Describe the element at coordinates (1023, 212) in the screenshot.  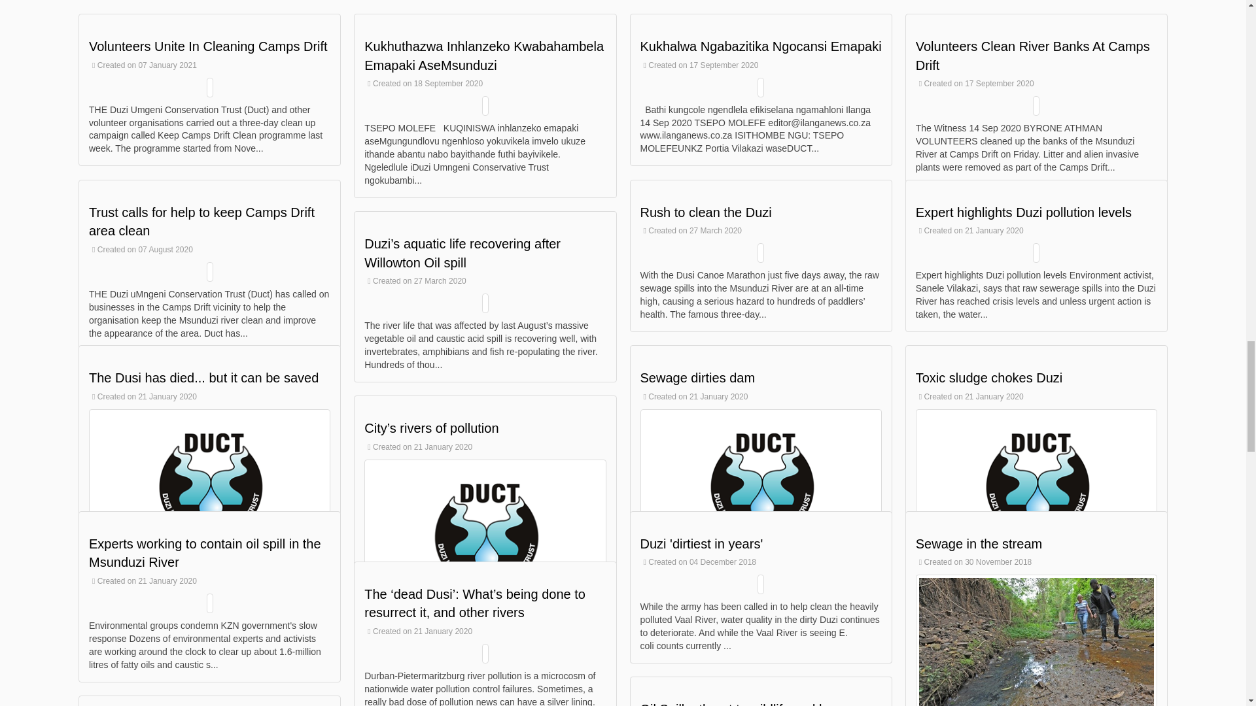
I see `Expert highlights Duzi pollution levels` at that location.